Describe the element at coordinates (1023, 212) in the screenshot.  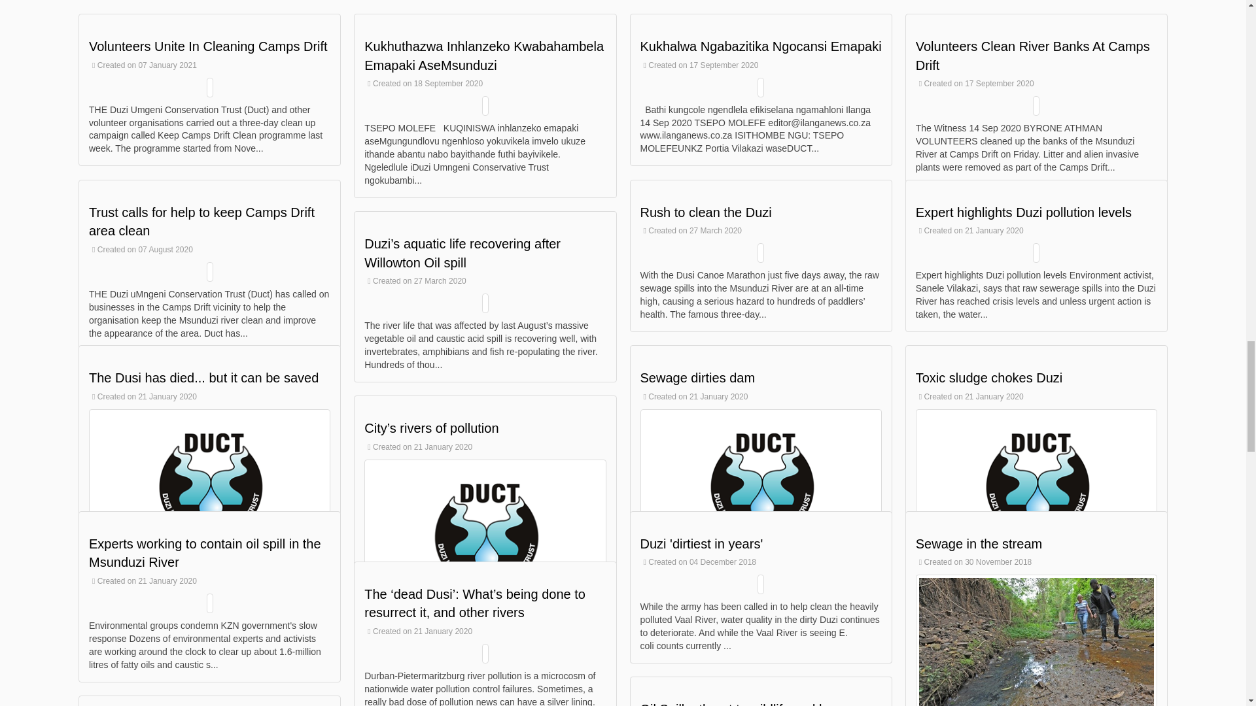
I see `Expert highlights Duzi pollution levels` at that location.